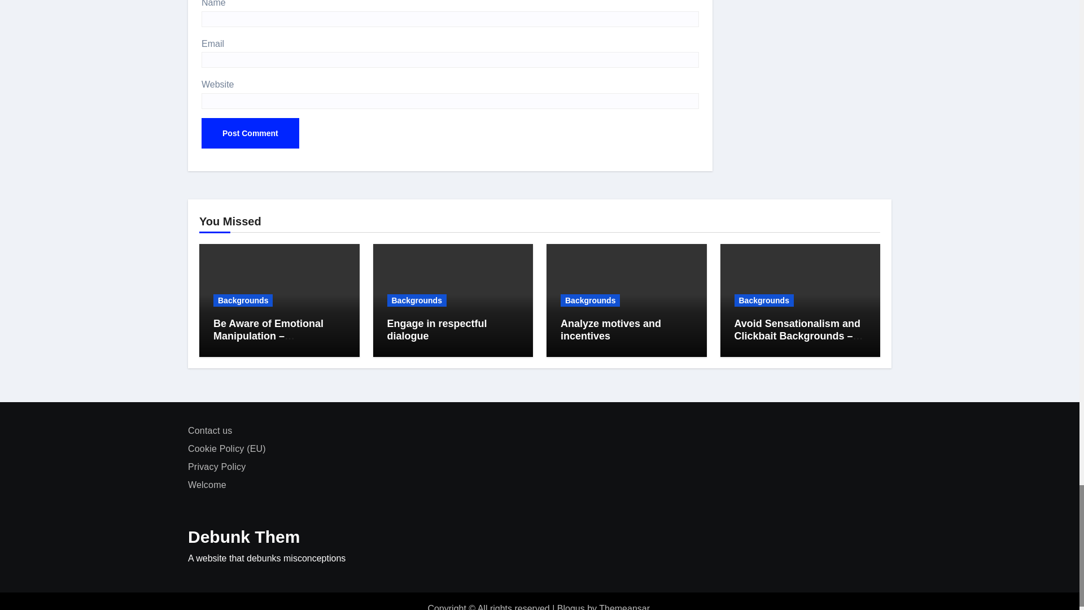 Image resolution: width=1084 pixels, height=610 pixels. Describe the element at coordinates (437, 329) in the screenshot. I see `Permalink to: Engage in respectful dialogue` at that location.